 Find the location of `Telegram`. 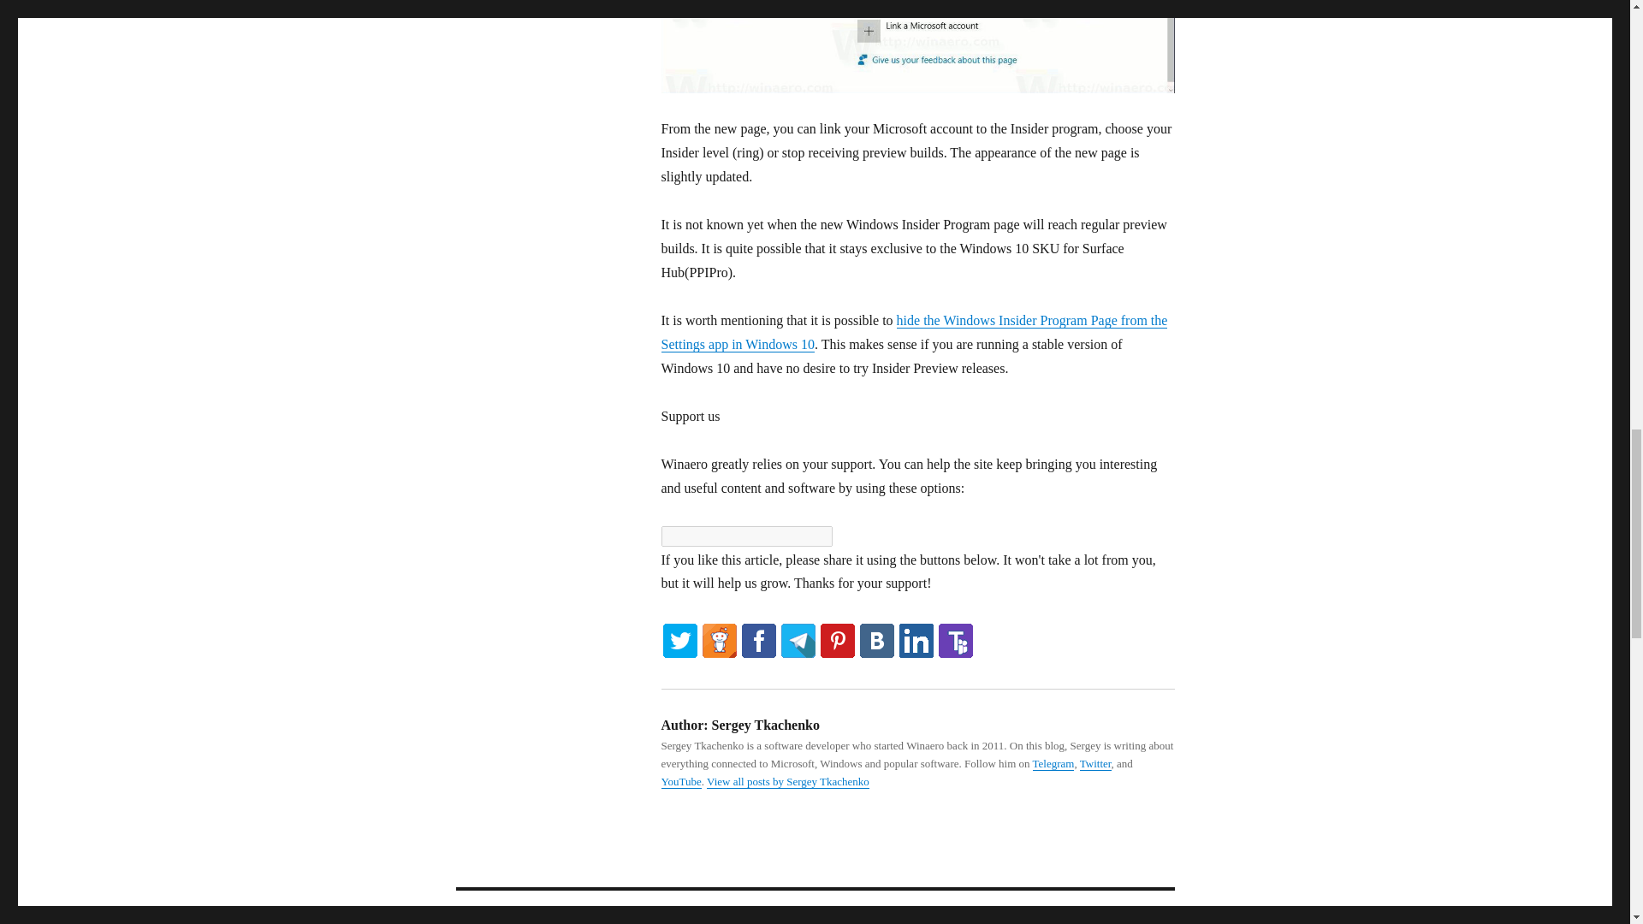

Telegram is located at coordinates (1053, 763).